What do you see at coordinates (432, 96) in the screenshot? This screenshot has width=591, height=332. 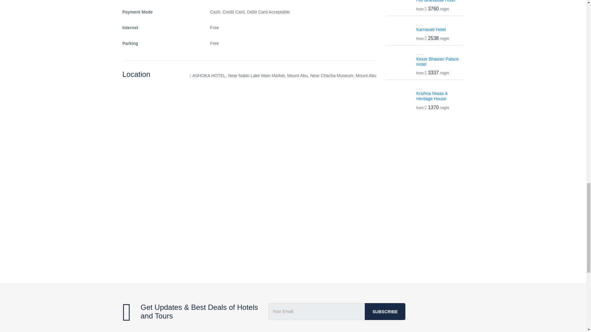 I see `Krishna Niwas A Heritage House` at bounding box center [432, 96].